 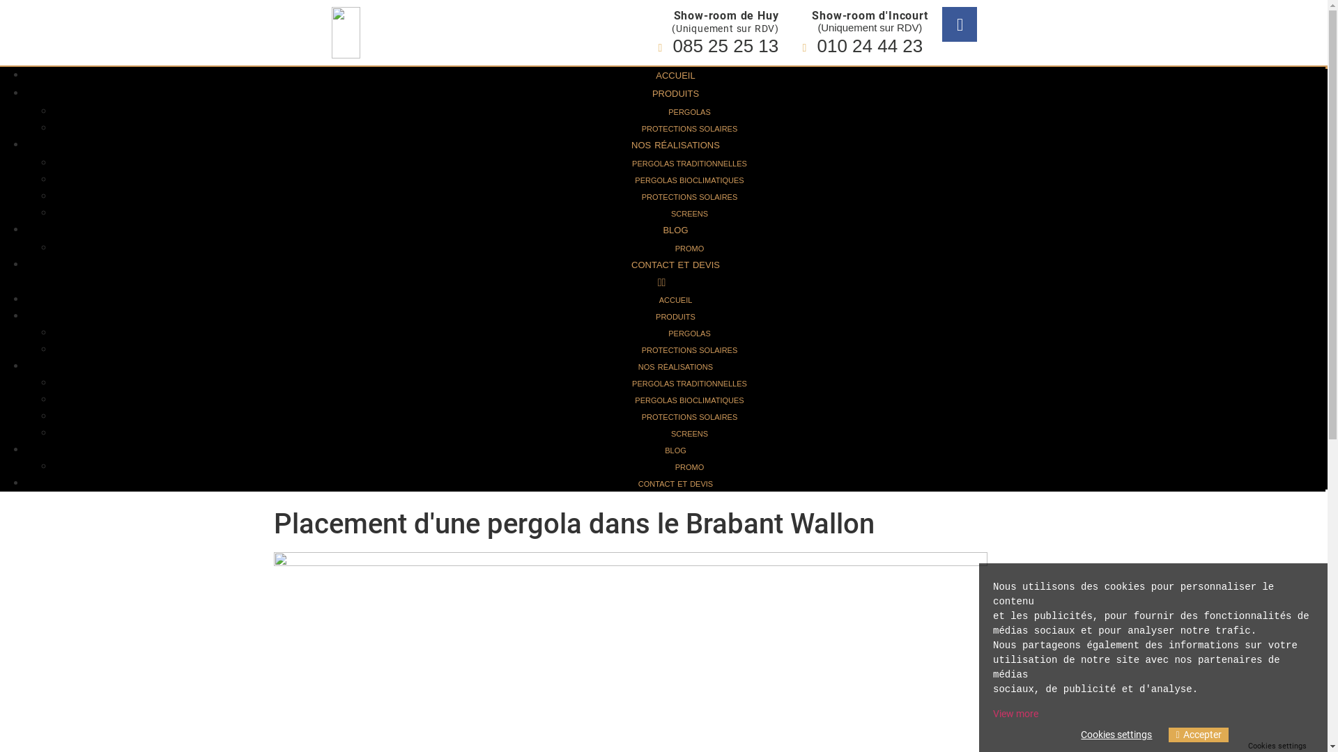 What do you see at coordinates (690, 417) in the screenshot?
I see `PROTECTIONS SOLAIRES` at bounding box center [690, 417].